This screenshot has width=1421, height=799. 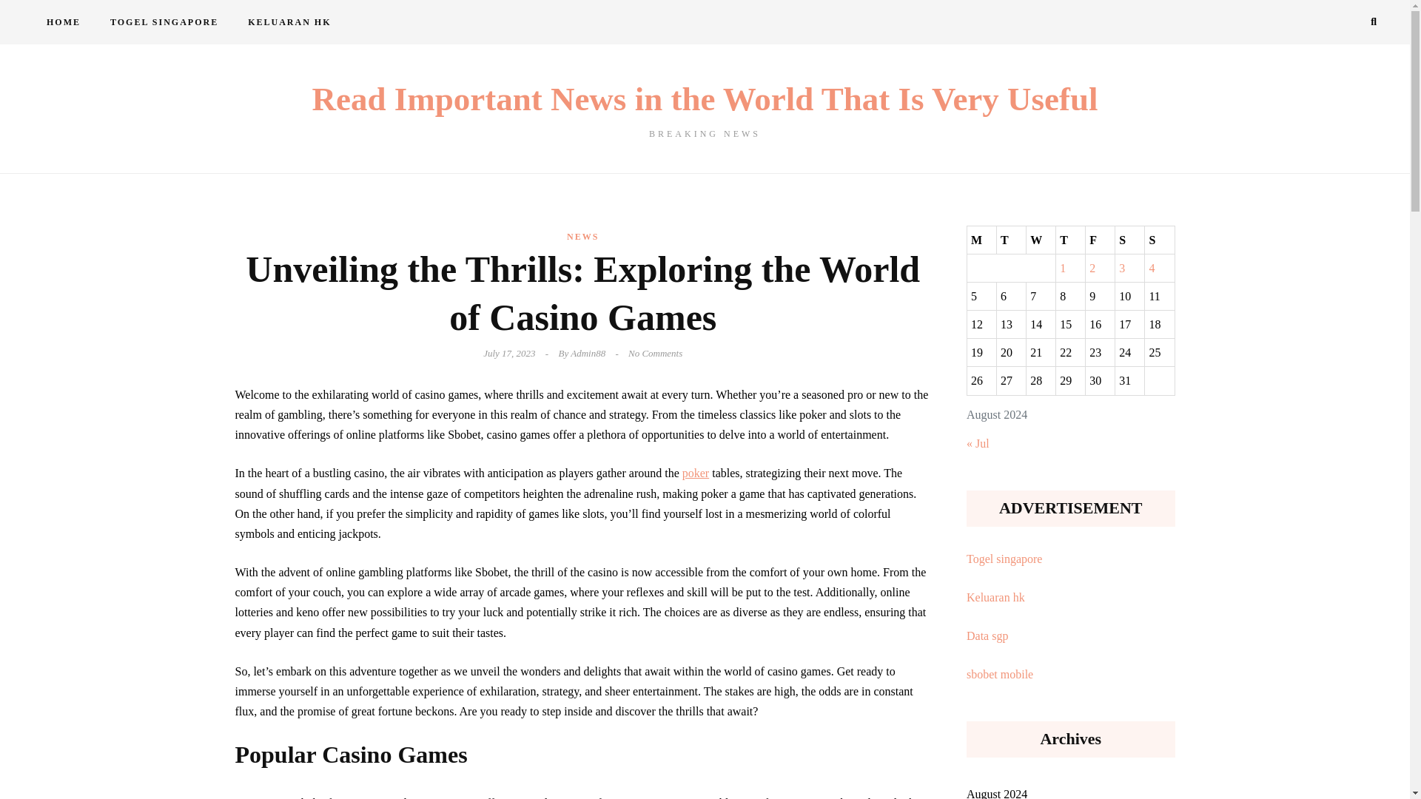 What do you see at coordinates (696, 473) in the screenshot?
I see `poker` at bounding box center [696, 473].